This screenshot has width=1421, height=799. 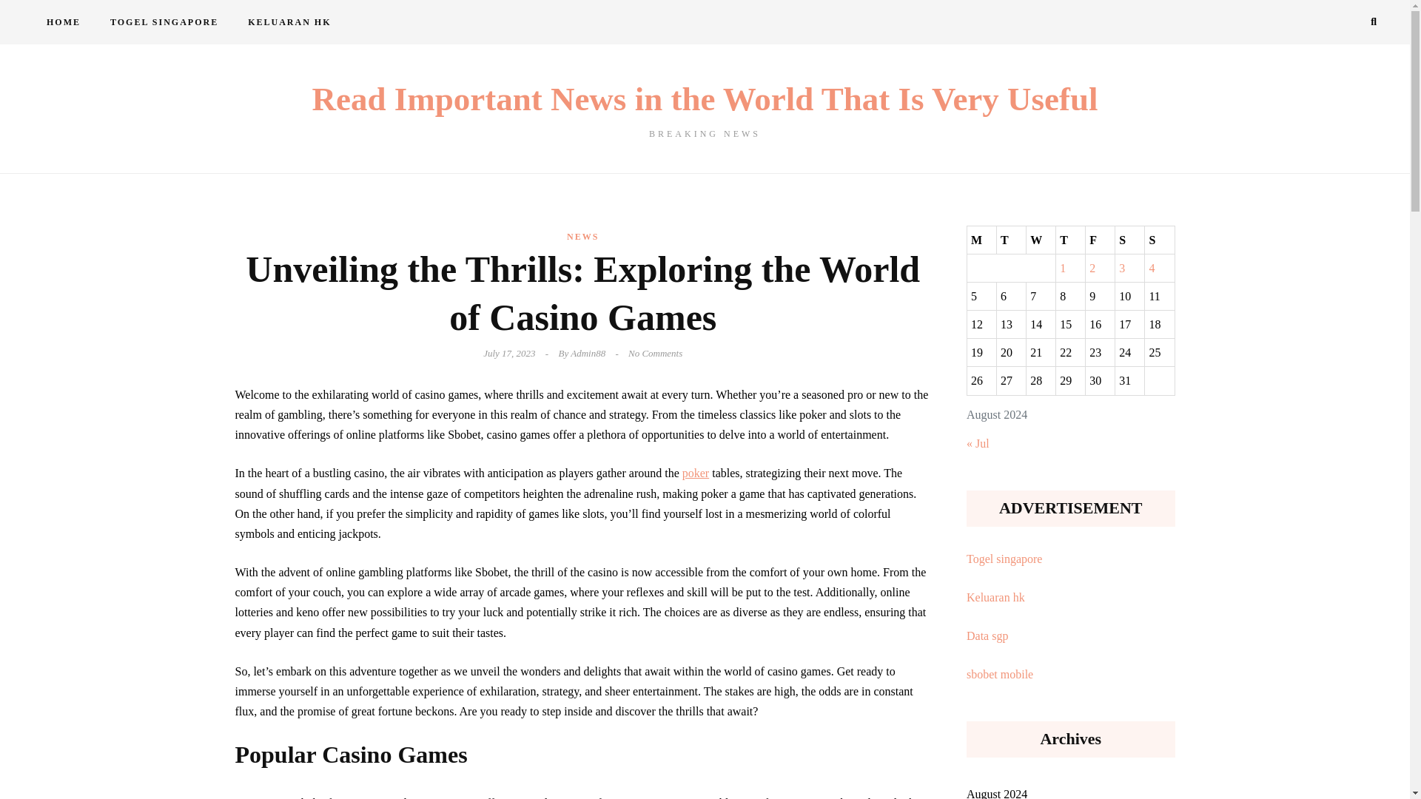 What do you see at coordinates (696, 473) in the screenshot?
I see `poker` at bounding box center [696, 473].